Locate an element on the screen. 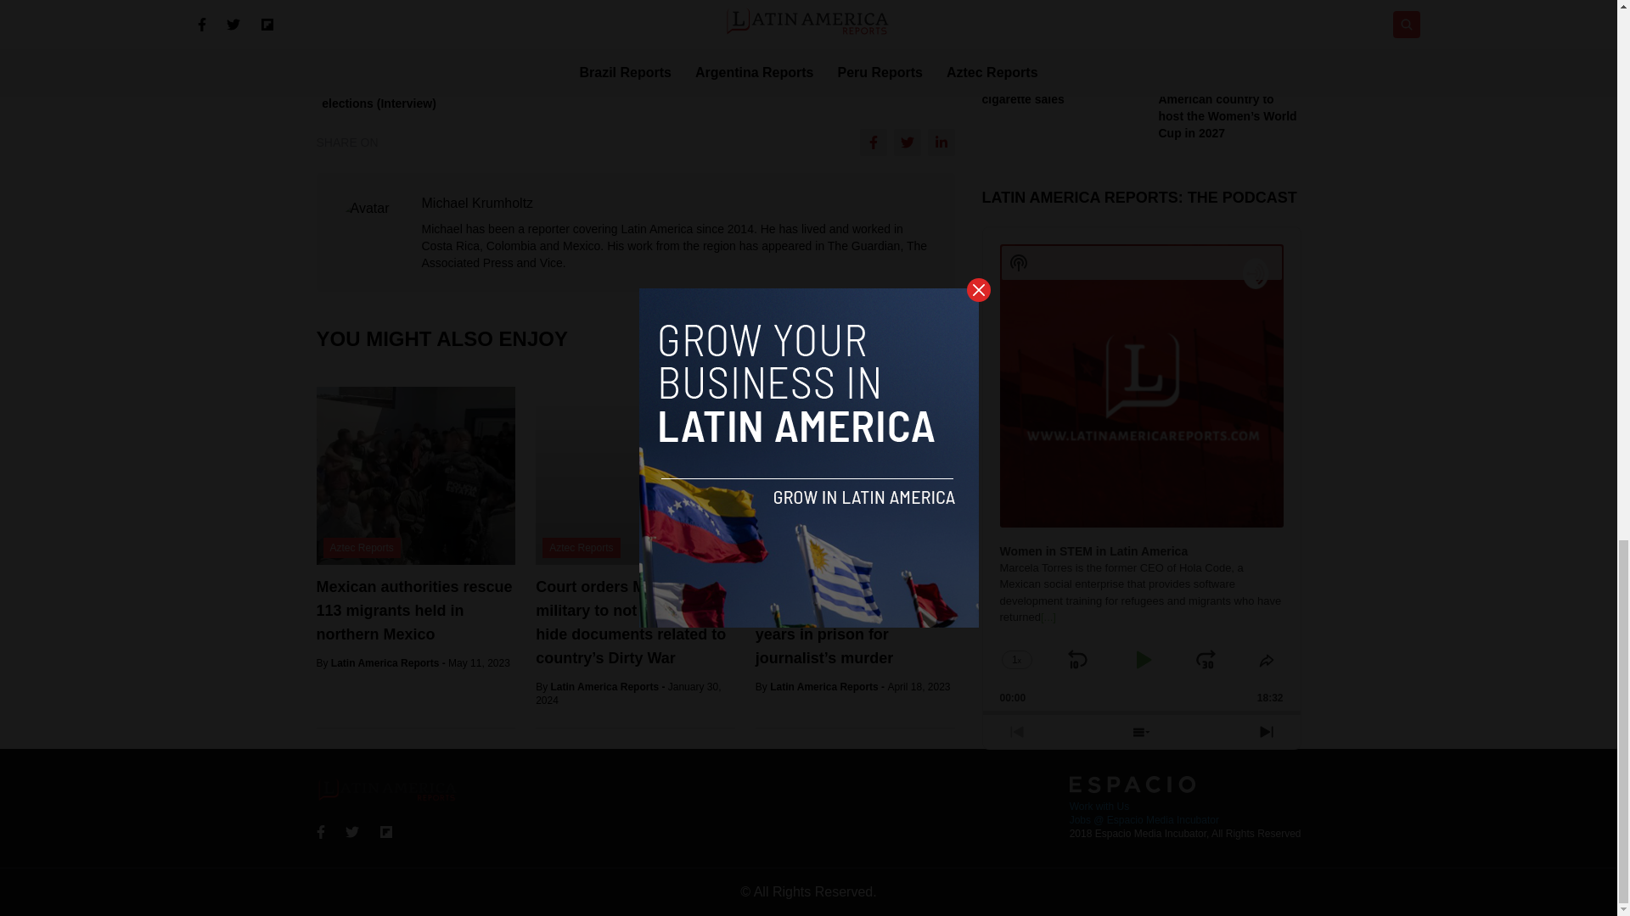  0 is located at coordinates (1141, 200).